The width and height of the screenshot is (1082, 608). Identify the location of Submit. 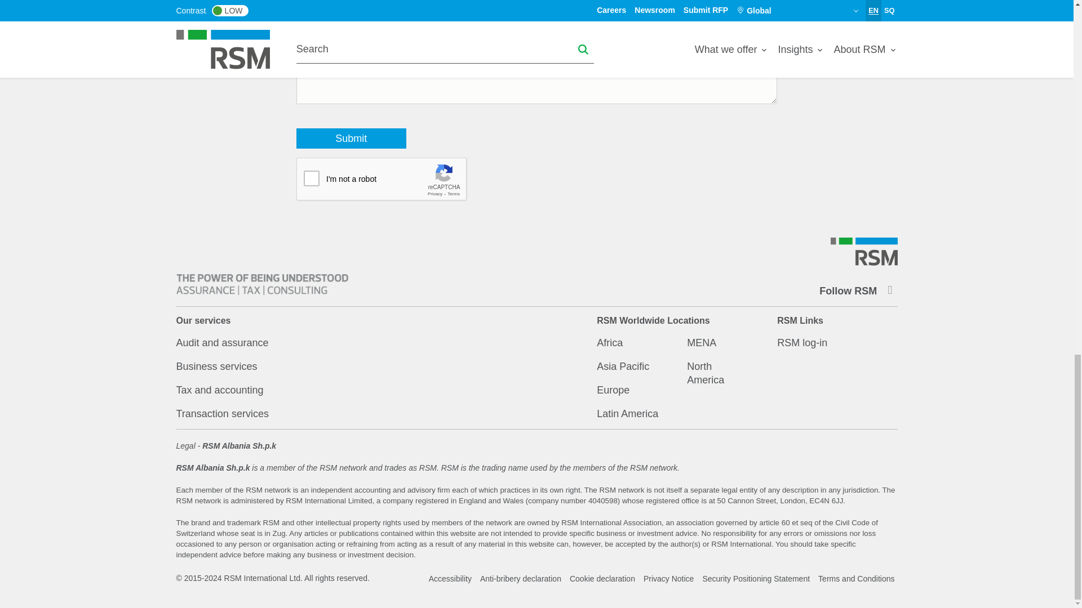
(352, 138).